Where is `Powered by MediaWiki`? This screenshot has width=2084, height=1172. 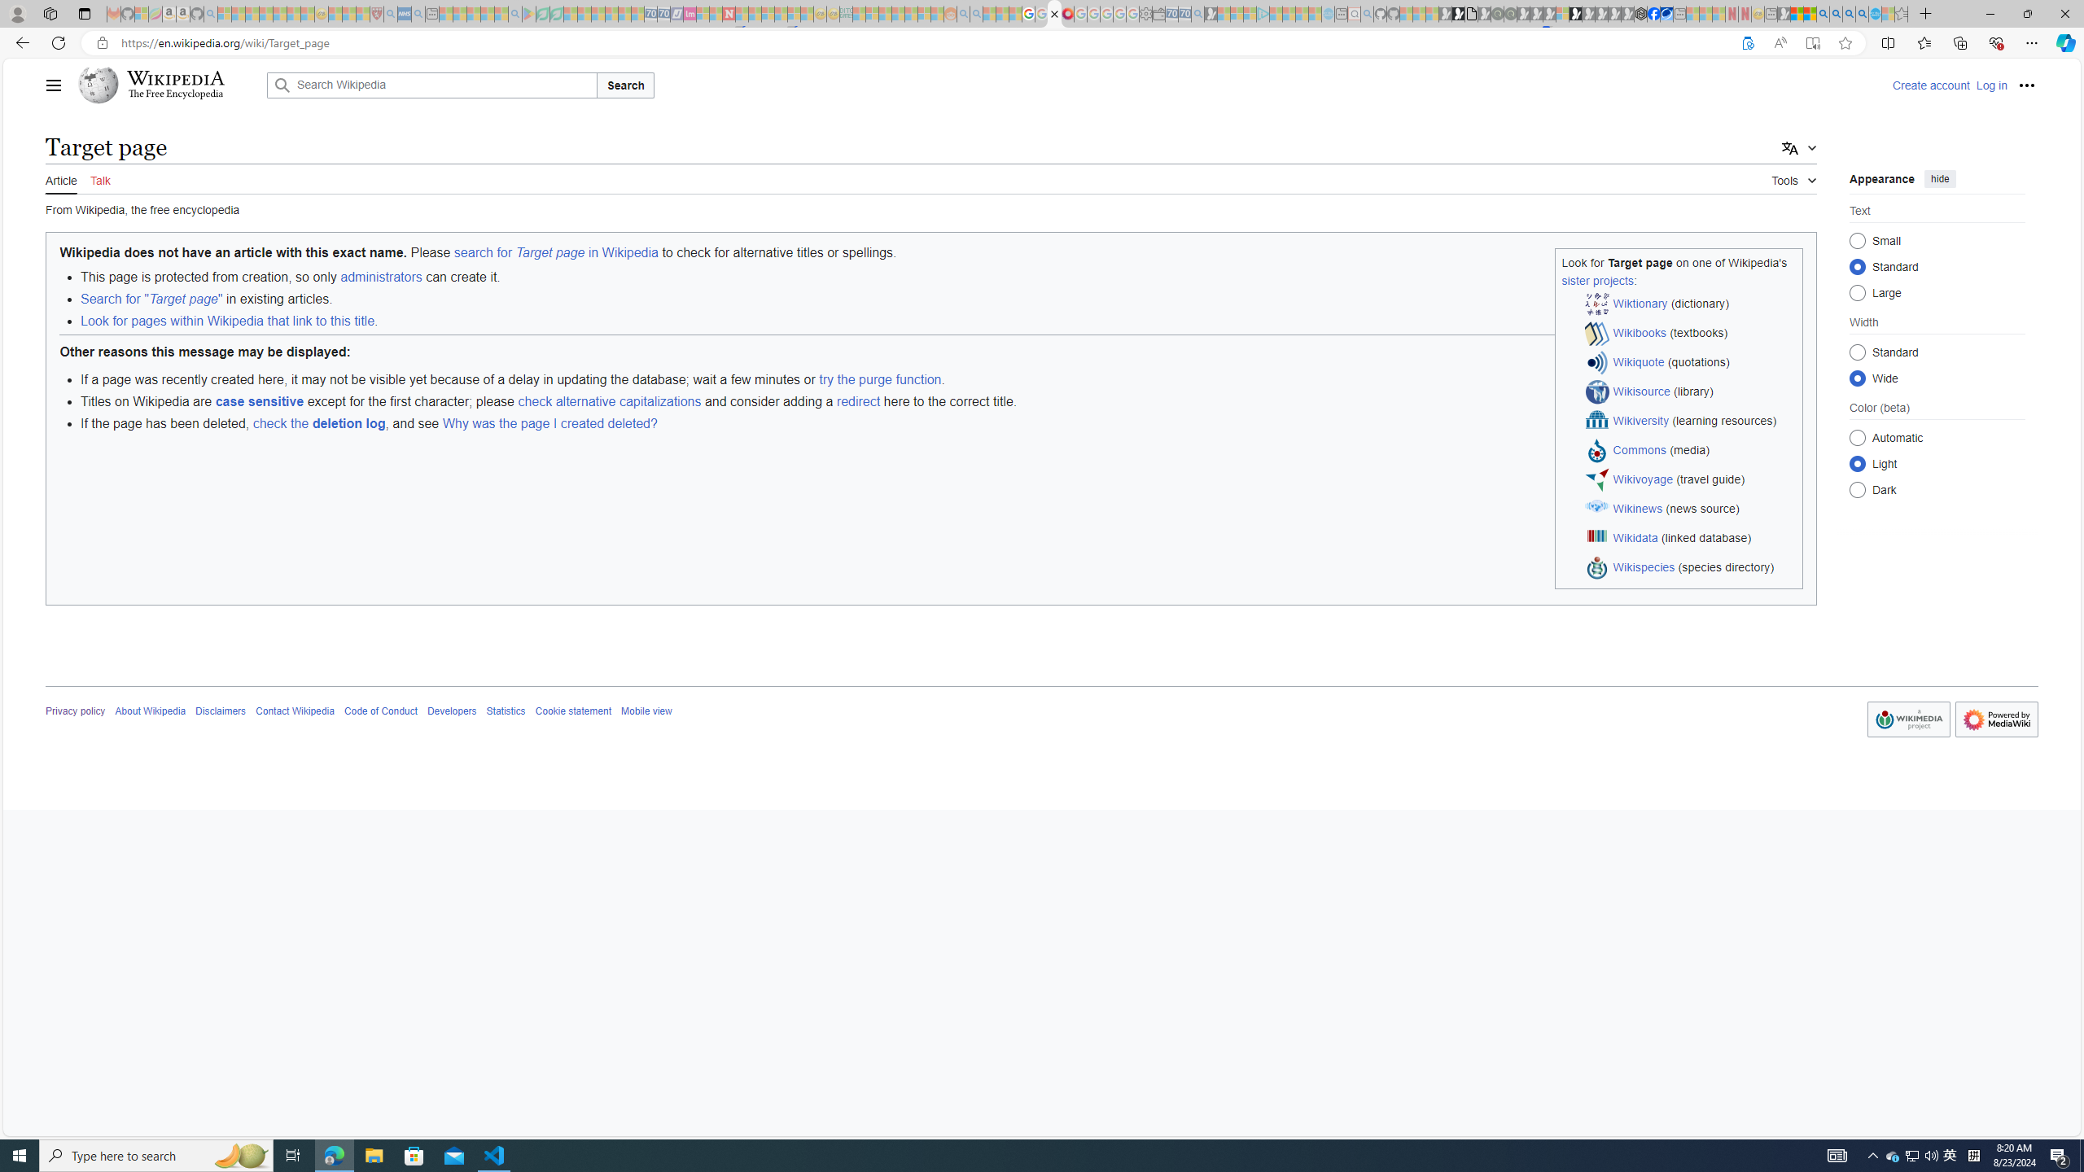
Powered by MediaWiki is located at coordinates (1998, 719).